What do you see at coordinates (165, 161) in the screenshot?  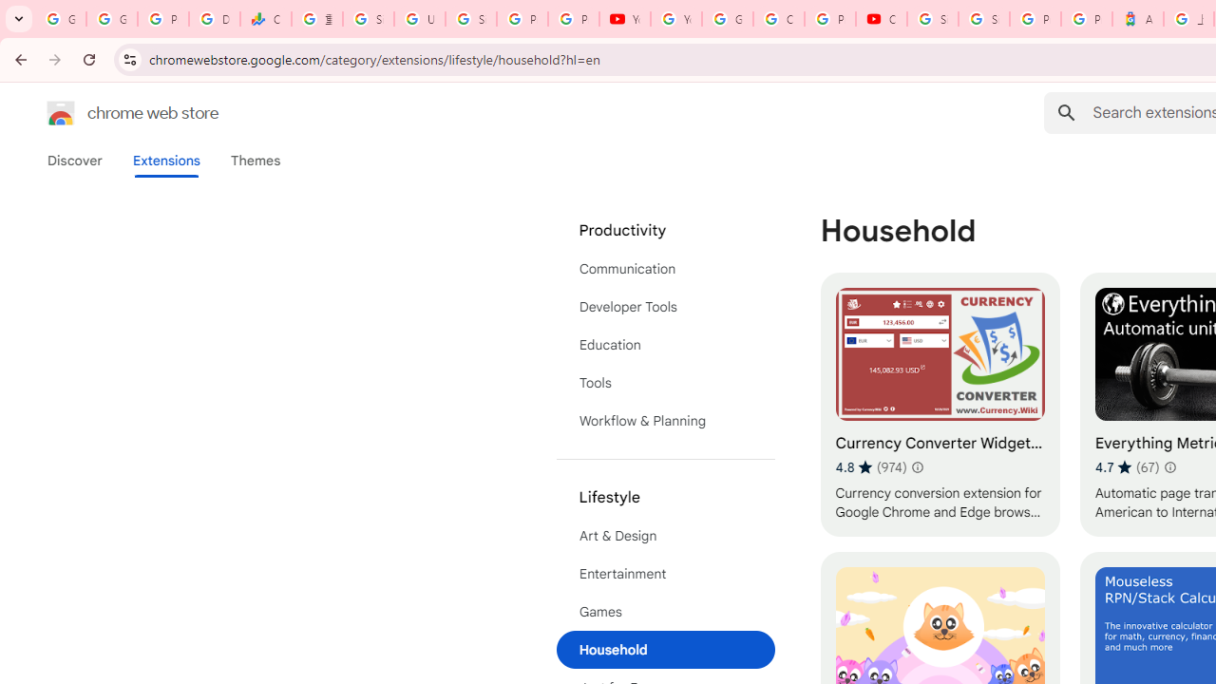 I see `Extensions` at bounding box center [165, 161].